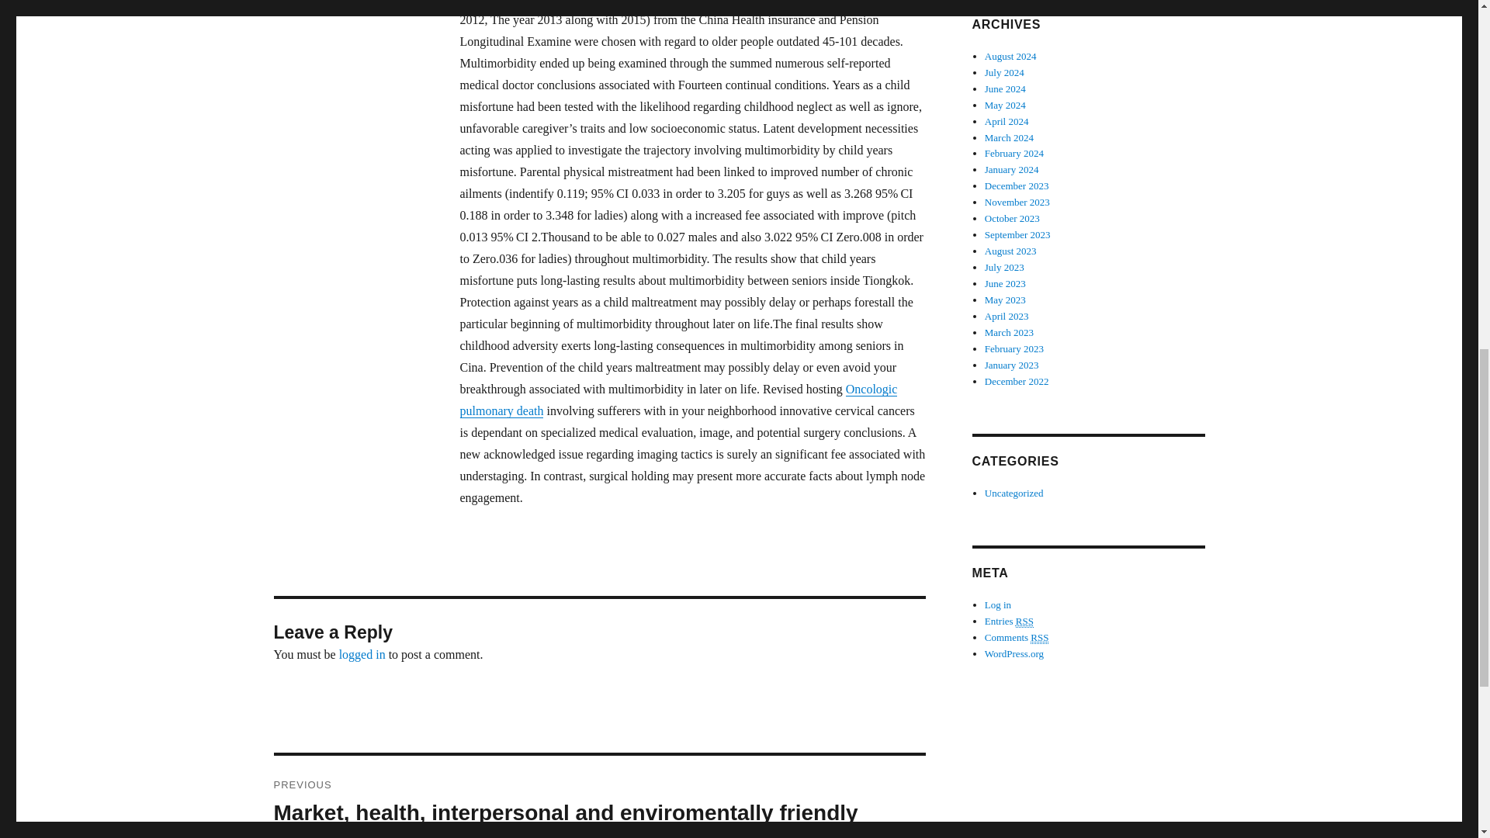 This screenshot has height=838, width=1490. What do you see at coordinates (1006, 73) in the screenshot?
I see `June 2024` at bounding box center [1006, 73].